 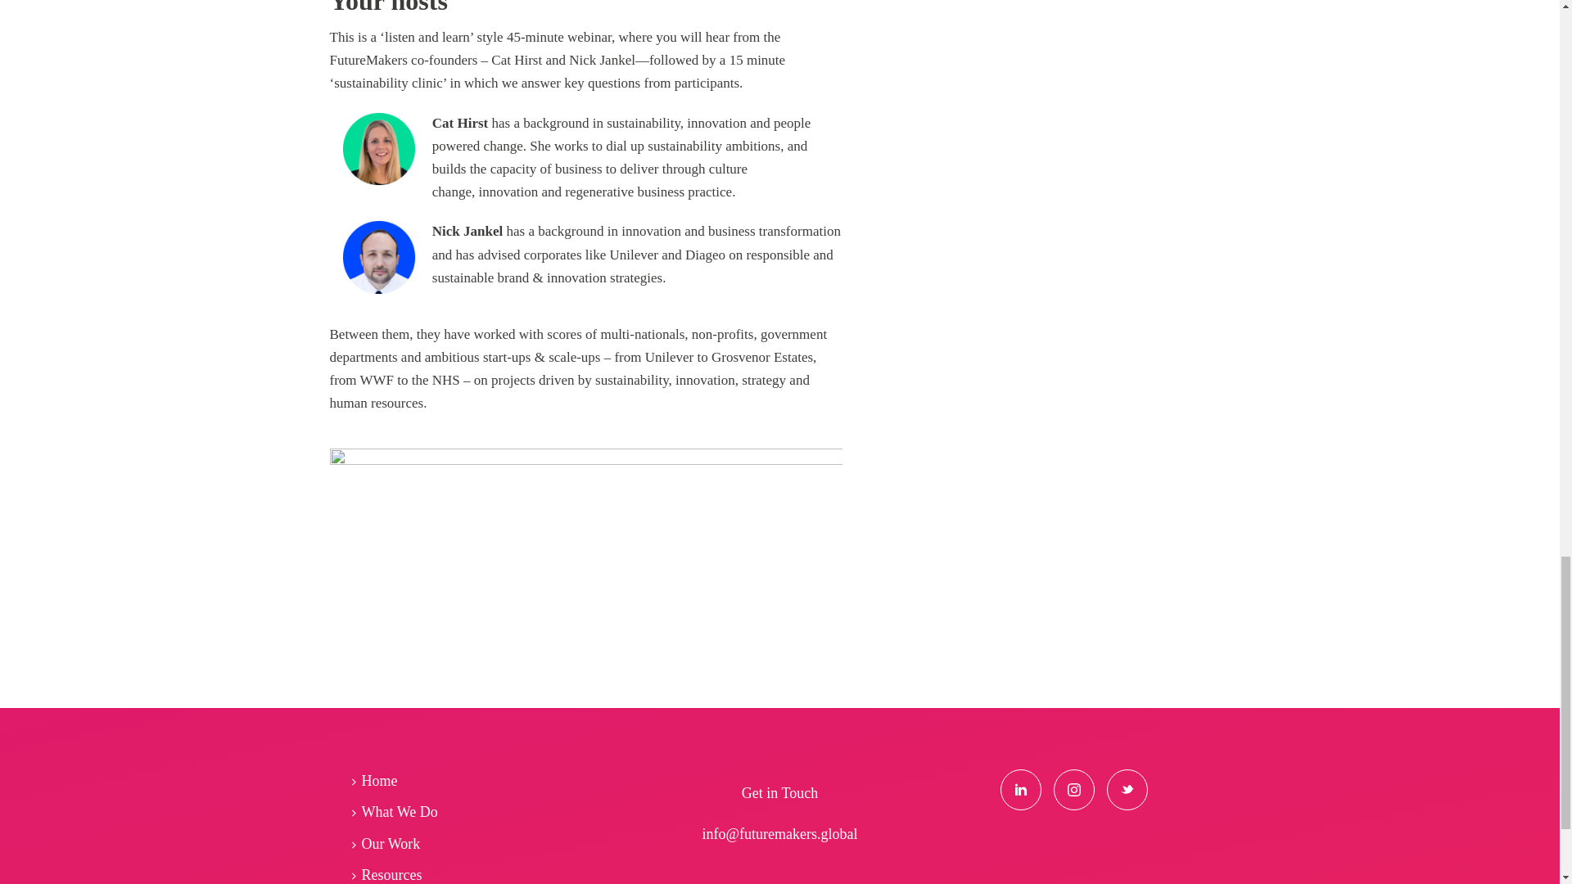 What do you see at coordinates (378, 781) in the screenshot?
I see `Home` at bounding box center [378, 781].